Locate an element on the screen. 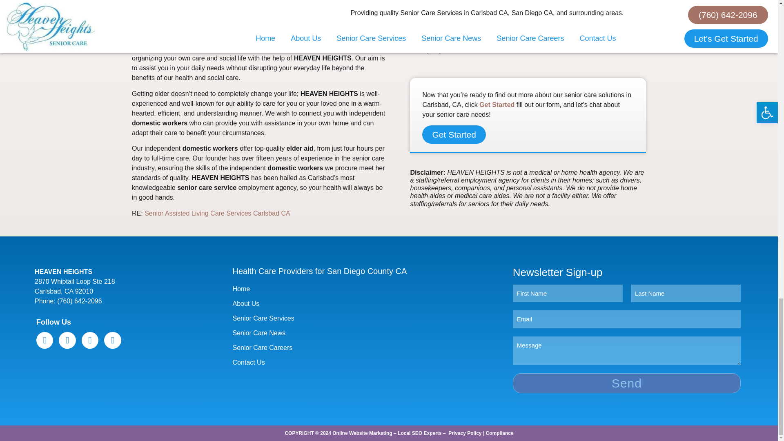  Compliance is located at coordinates (500, 433).